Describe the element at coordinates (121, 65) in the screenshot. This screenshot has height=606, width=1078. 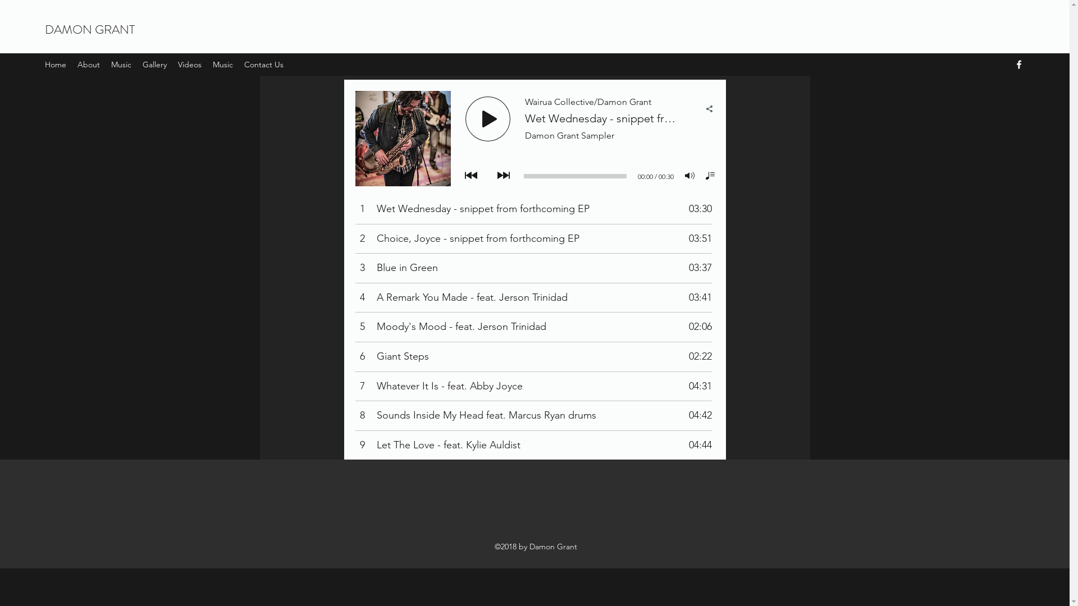
I see `Music` at that location.